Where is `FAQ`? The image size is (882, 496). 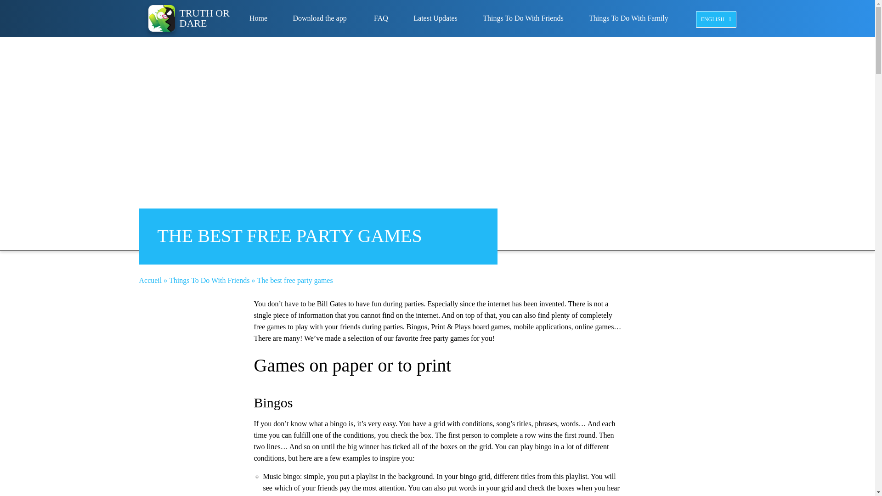 FAQ is located at coordinates (381, 18).